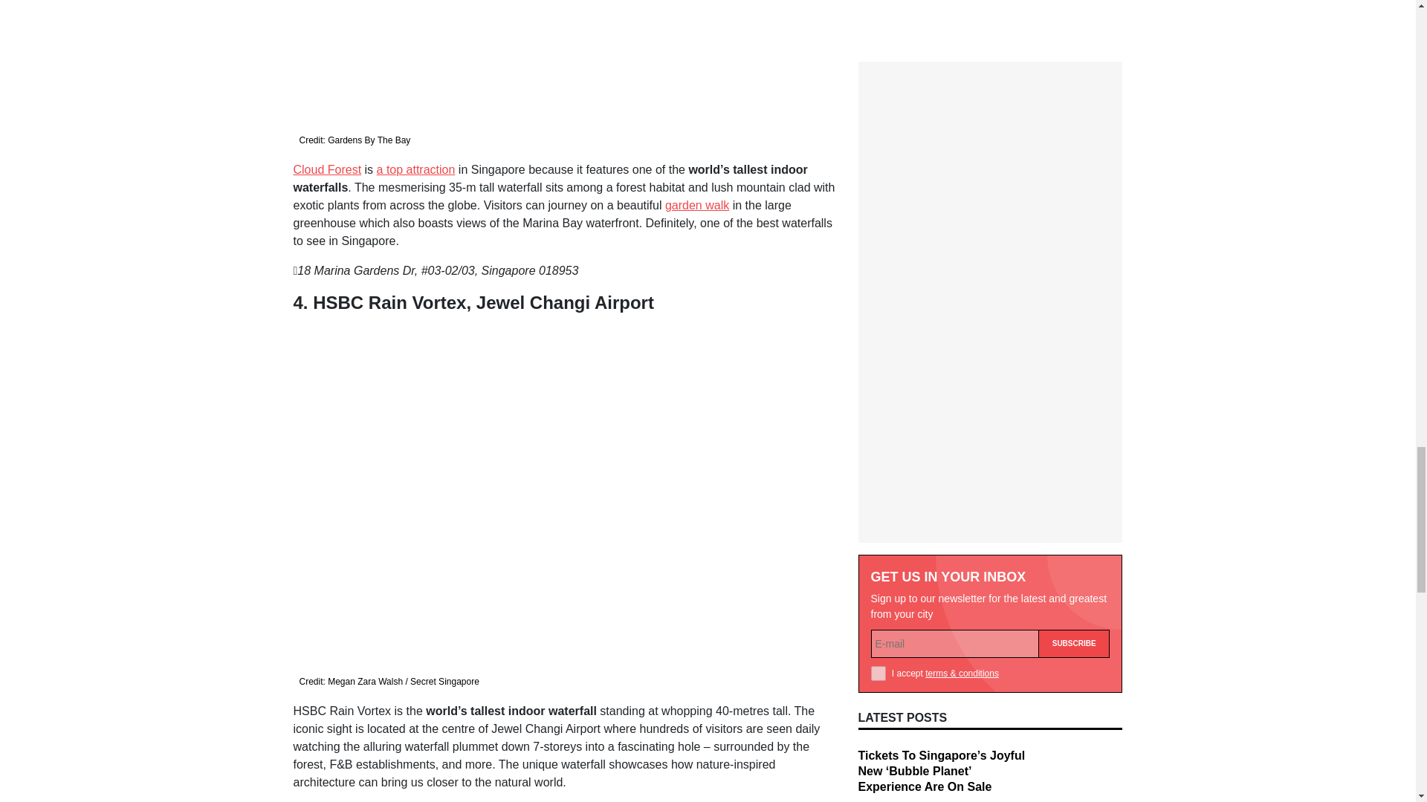 The height and width of the screenshot is (802, 1427). Describe the element at coordinates (415, 169) in the screenshot. I see `a top attraction` at that location.